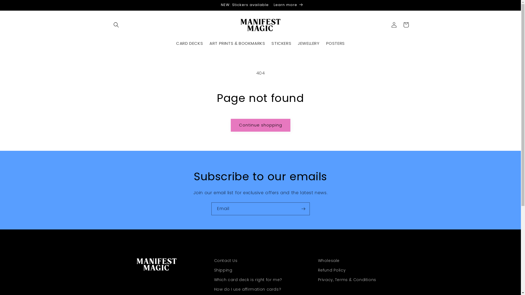 Image resolution: width=525 pixels, height=295 pixels. What do you see at coordinates (226, 261) in the screenshot?
I see `Contact Us` at bounding box center [226, 261].